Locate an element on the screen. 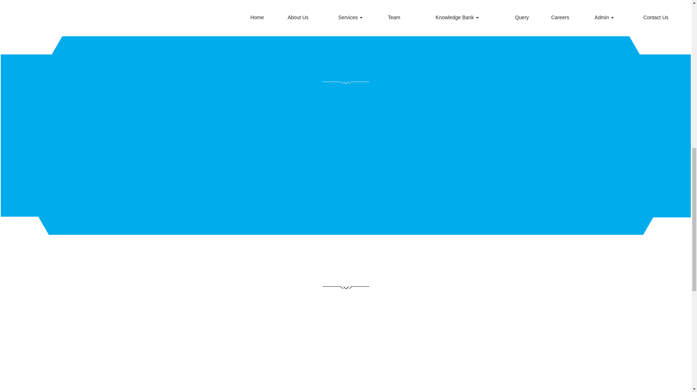 This screenshot has width=697, height=392. Home is located at coordinates (257, 17).